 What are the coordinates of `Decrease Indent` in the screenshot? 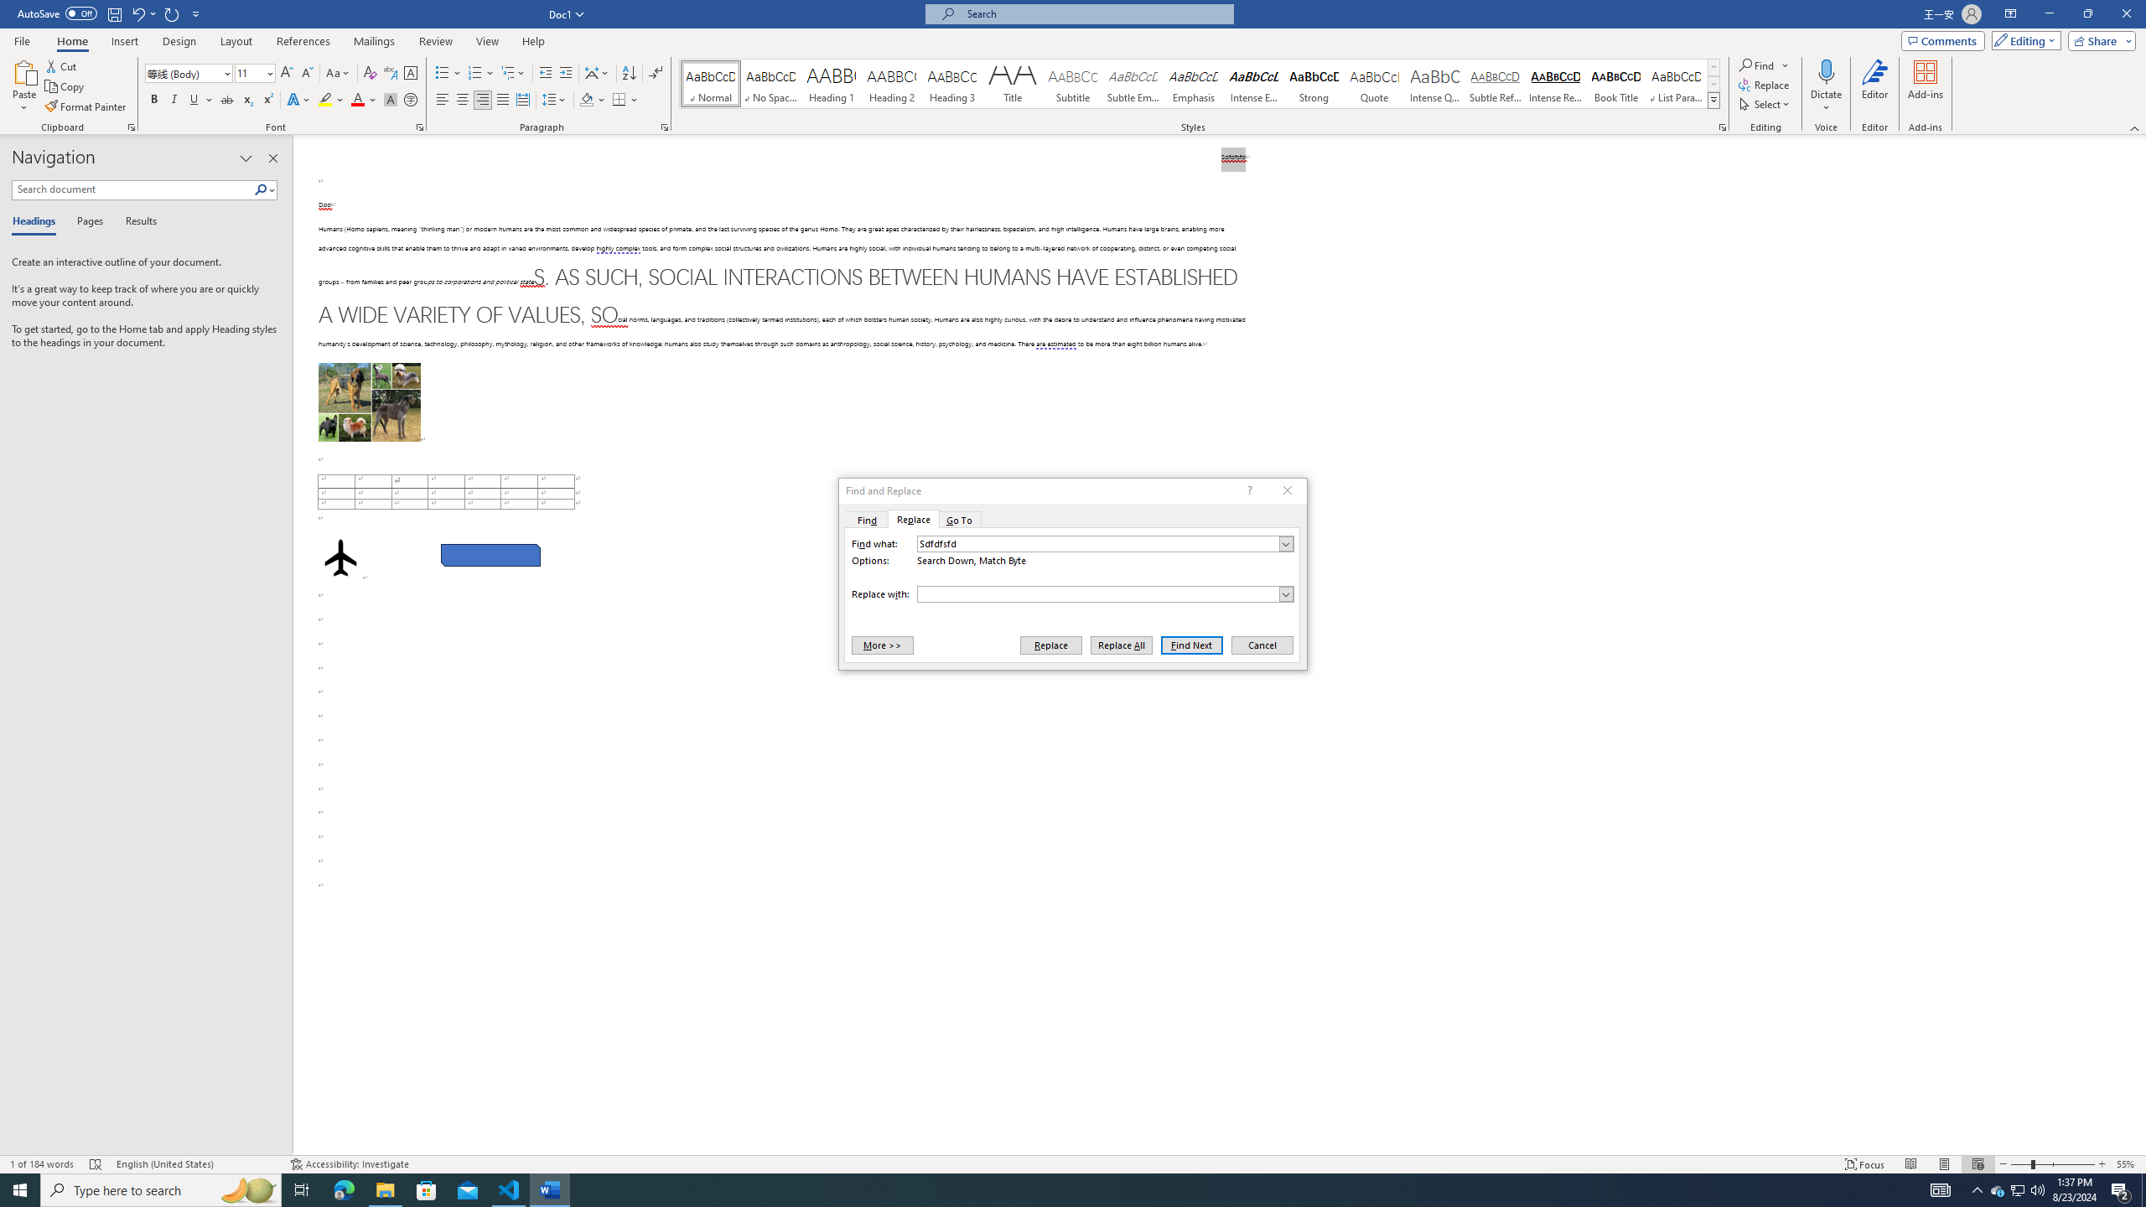 It's located at (547, 74).